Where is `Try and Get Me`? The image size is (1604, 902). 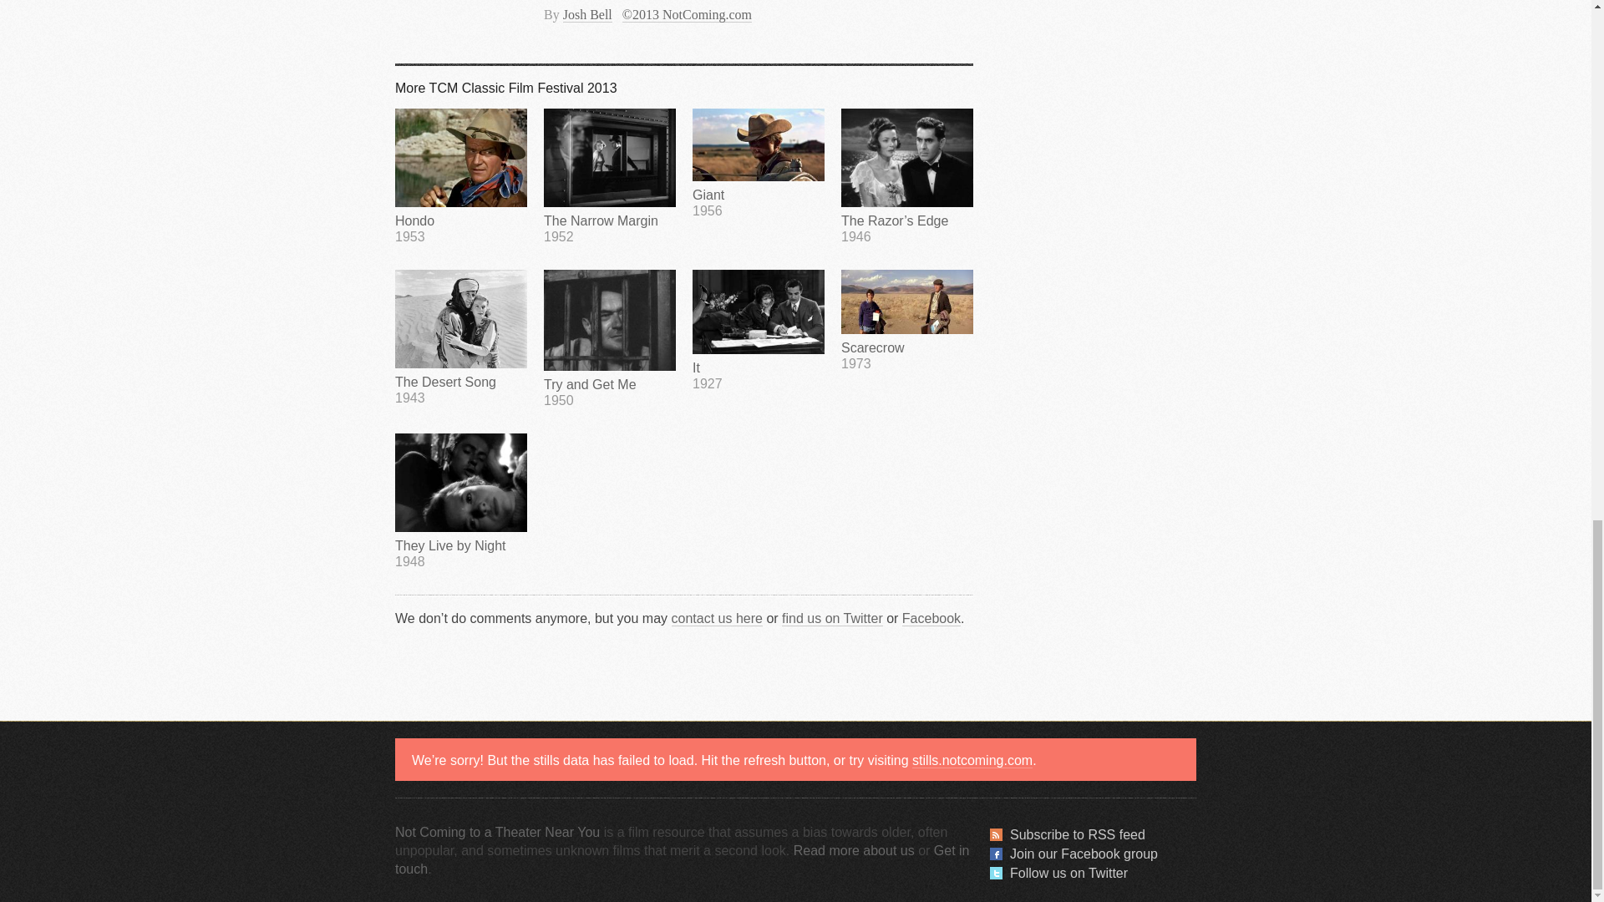
Try and Get Me is located at coordinates (1078, 834).